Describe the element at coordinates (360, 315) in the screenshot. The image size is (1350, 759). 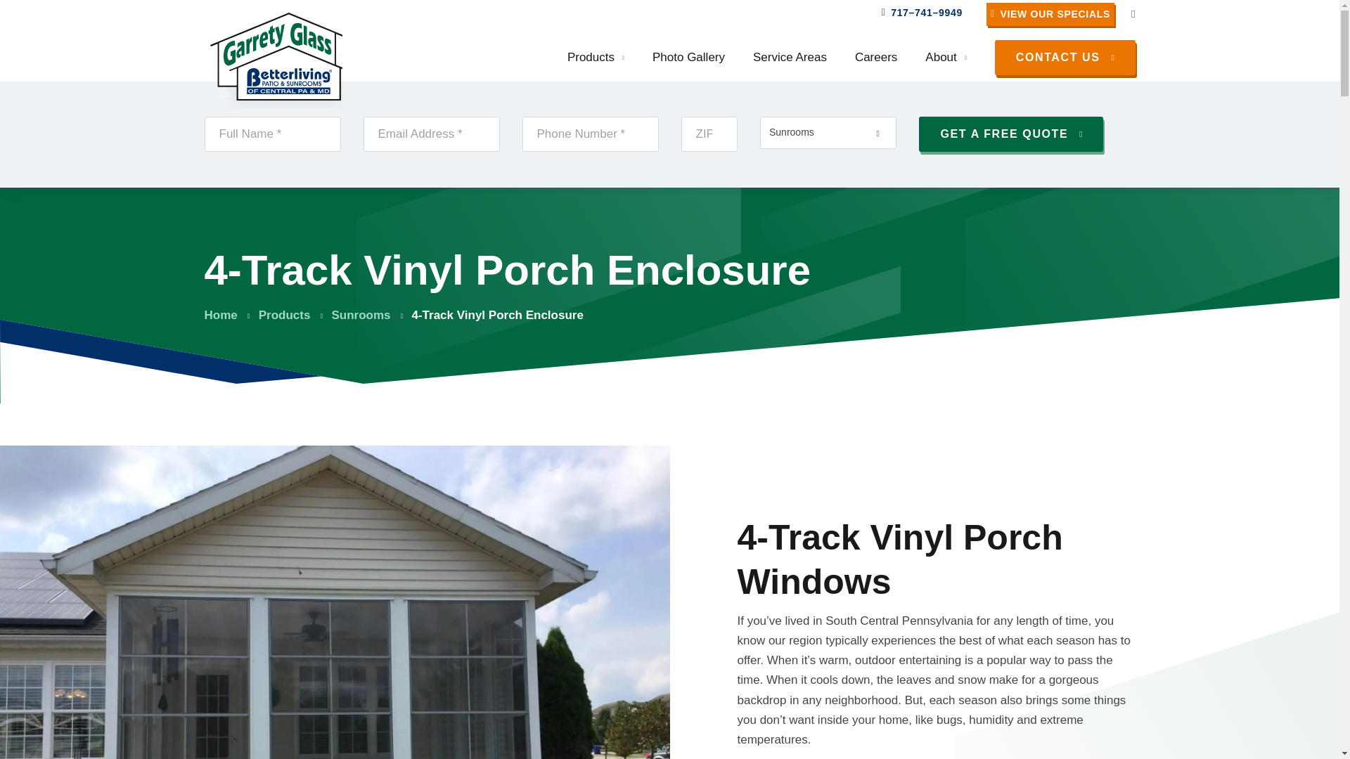
I see `Sunrooms` at that location.